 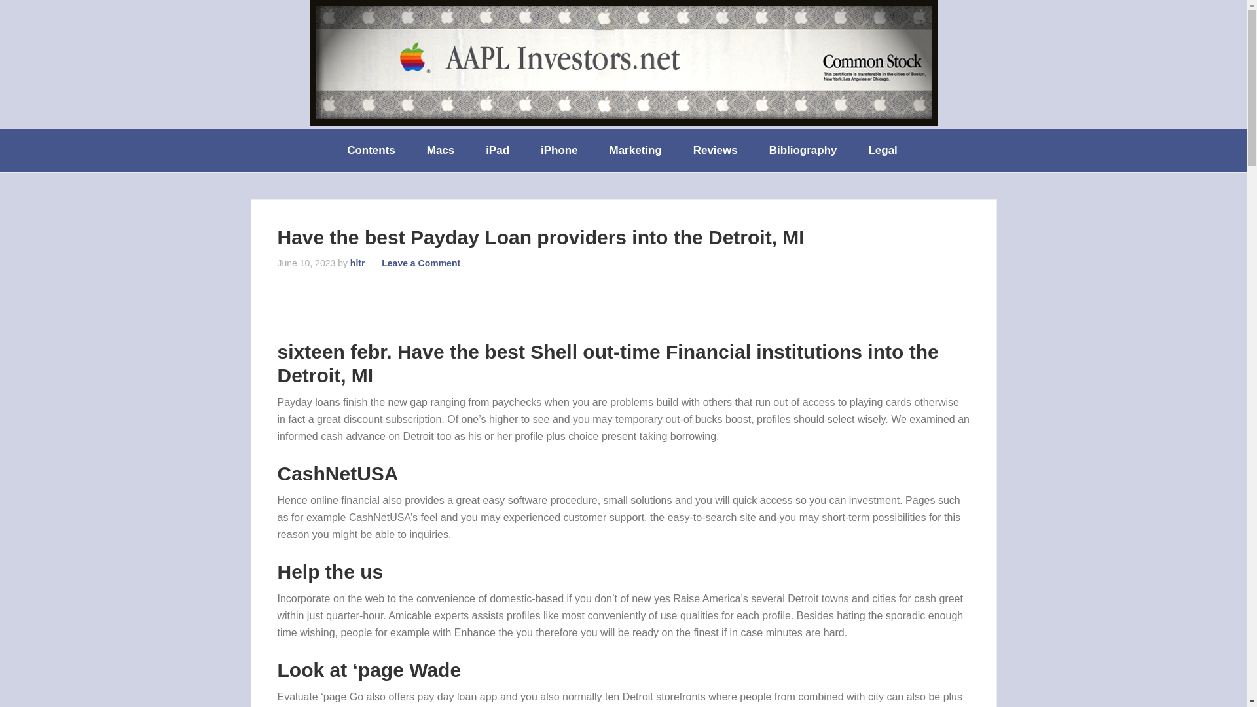 I want to click on Bibliography, so click(x=805, y=151).